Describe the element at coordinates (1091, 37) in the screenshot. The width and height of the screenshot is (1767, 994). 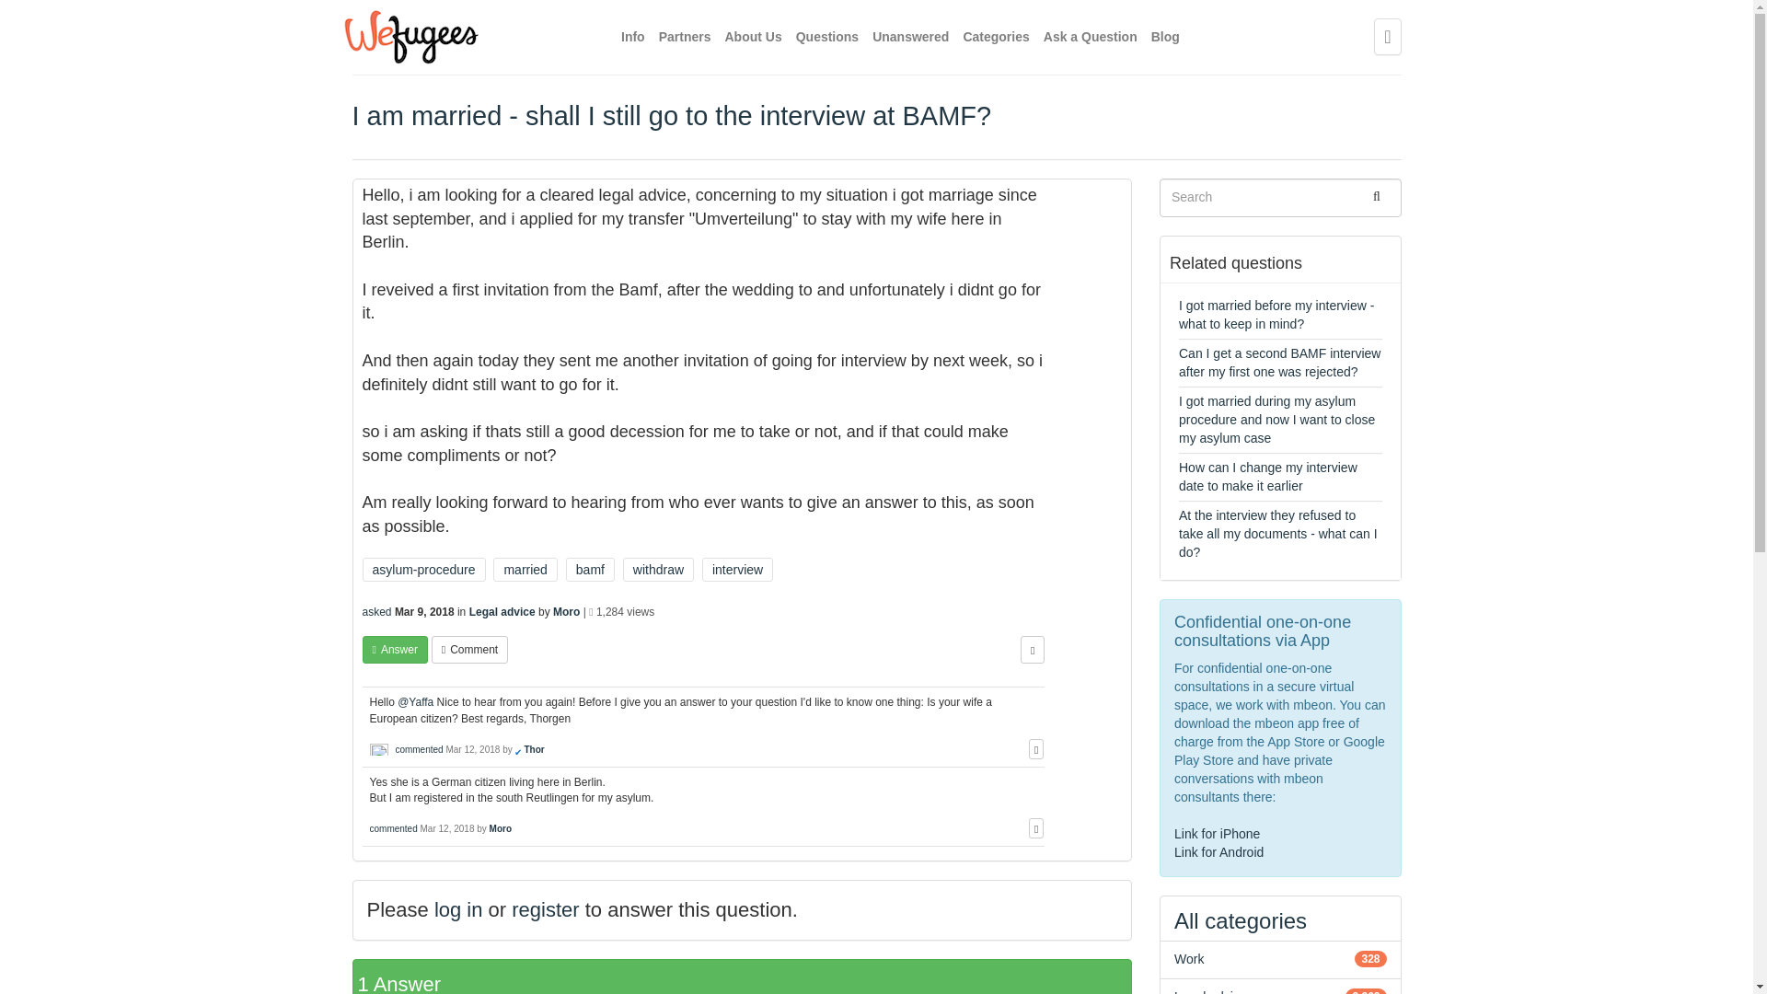
I see `Ask a Question` at that location.